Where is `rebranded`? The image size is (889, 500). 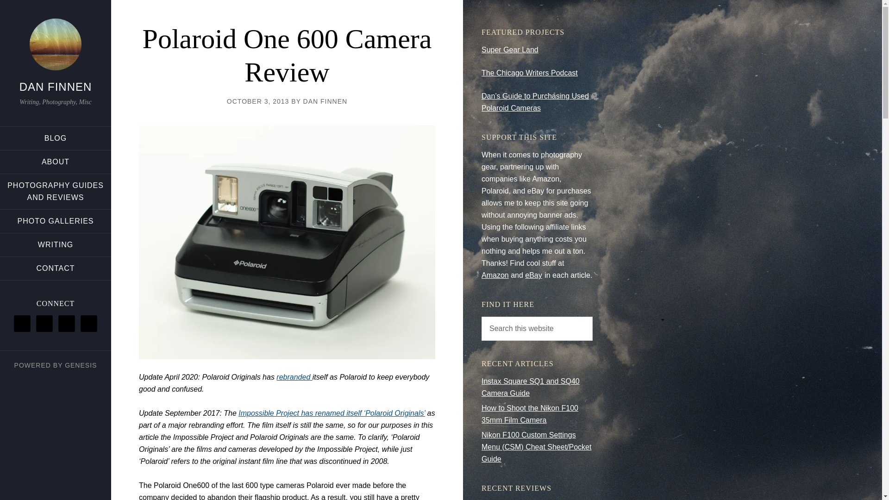
rebranded is located at coordinates (294, 377).